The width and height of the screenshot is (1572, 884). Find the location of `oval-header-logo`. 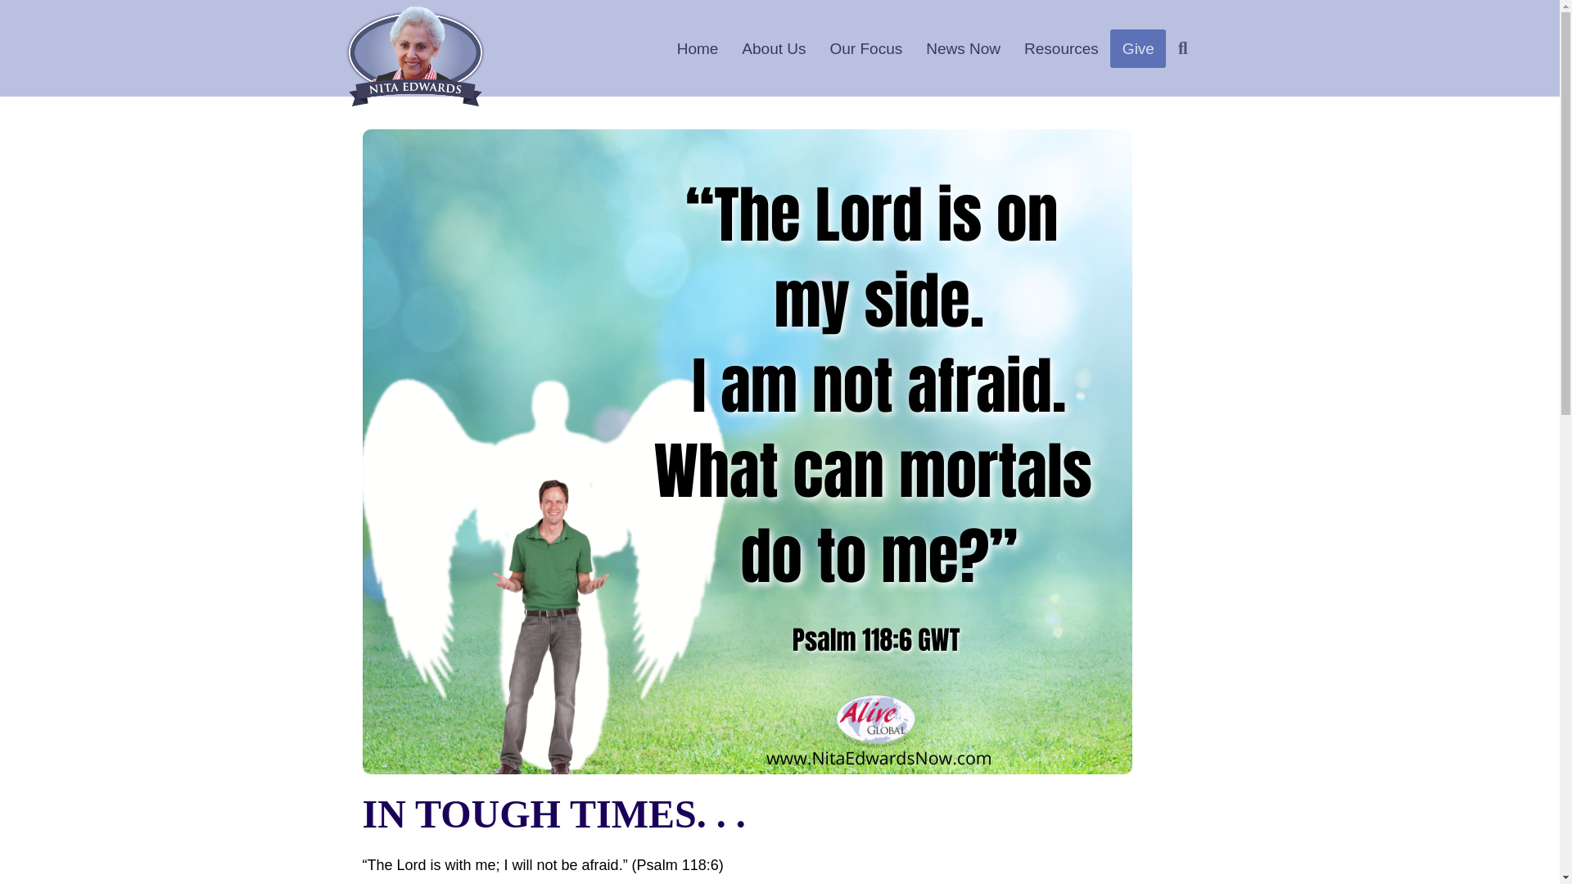

oval-header-logo is located at coordinates (414, 56).